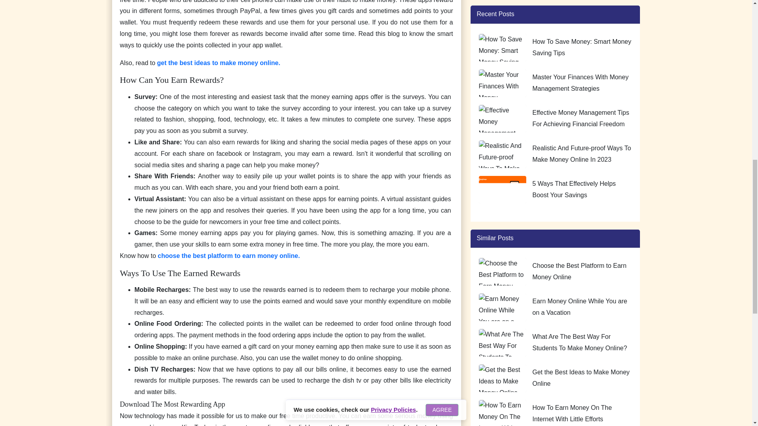 The height and width of the screenshot is (426, 758). What do you see at coordinates (219, 63) in the screenshot?
I see `get the best ideas to make money online.` at bounding box center [219, 63].